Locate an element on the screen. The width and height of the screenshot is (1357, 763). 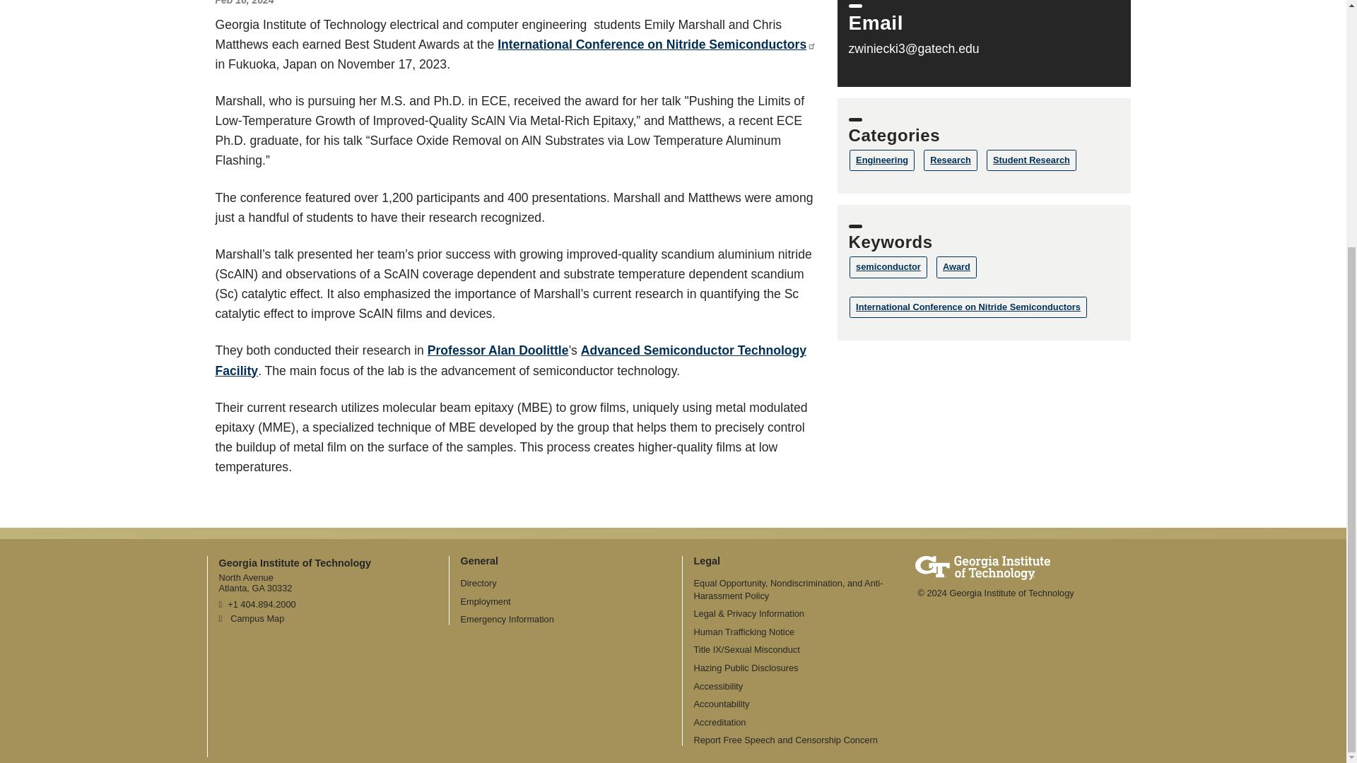
Georgia Human Trafficking Resources is located at coordinates (744, 632).